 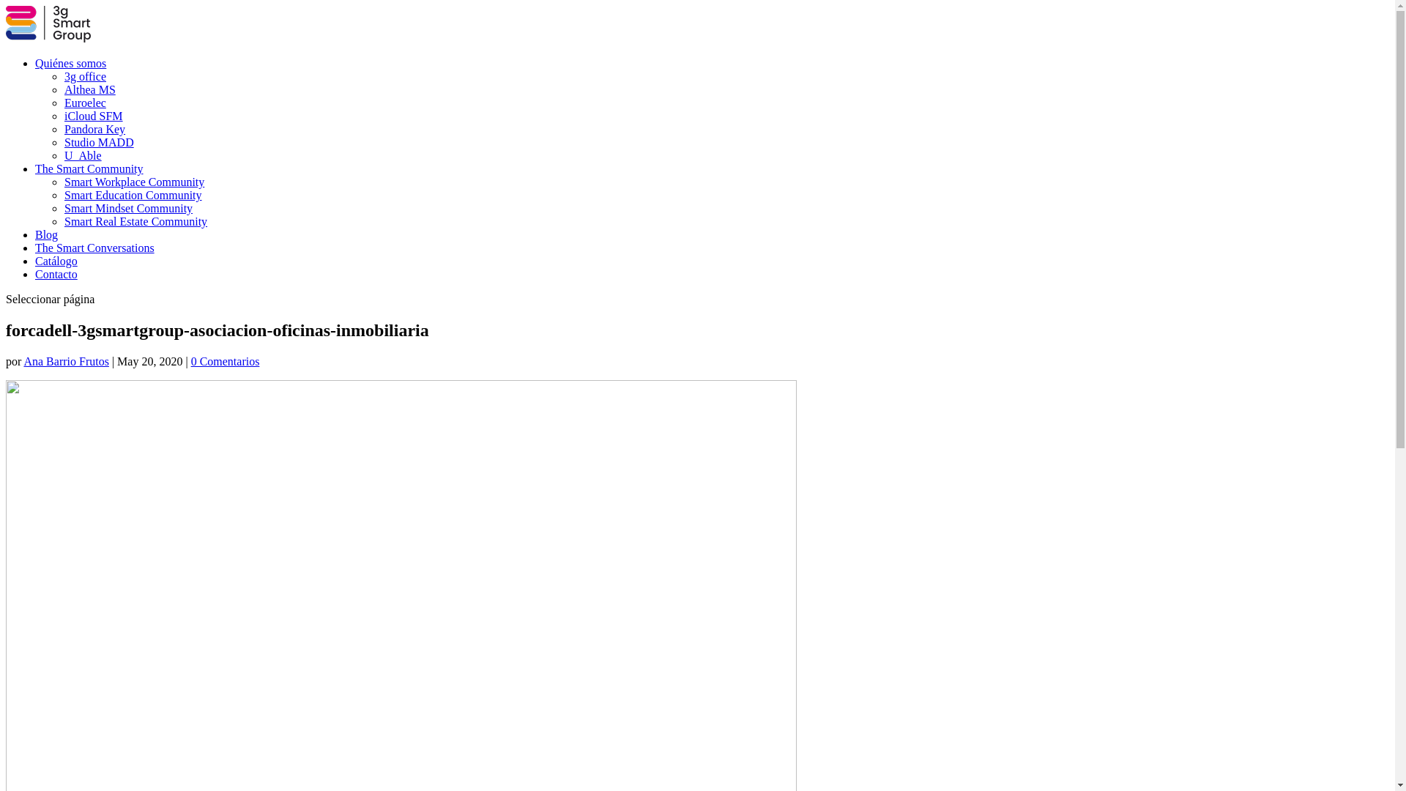 What do you see at coordinates (135, 182) in the screenshot?
I see `Smart Workplace Community` at bounding box center [135, 182].